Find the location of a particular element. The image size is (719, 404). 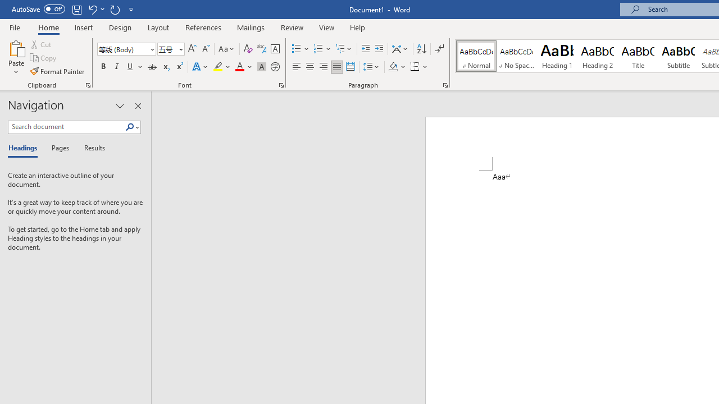

Font Size is located at coordinates (167, 49).